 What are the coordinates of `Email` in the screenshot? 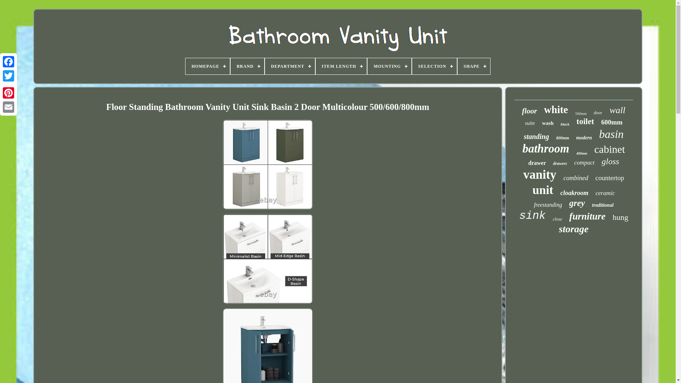 It's located at (9, 107).